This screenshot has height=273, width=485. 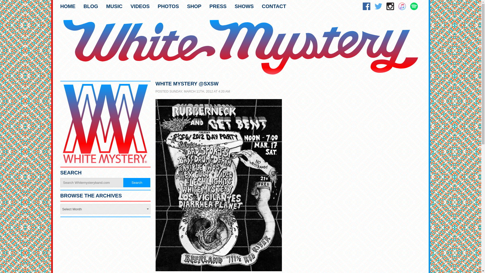 What do you see at coordinates (68, 7) in the screenshot?
I see `HOME` at bounding box center [68, 7].